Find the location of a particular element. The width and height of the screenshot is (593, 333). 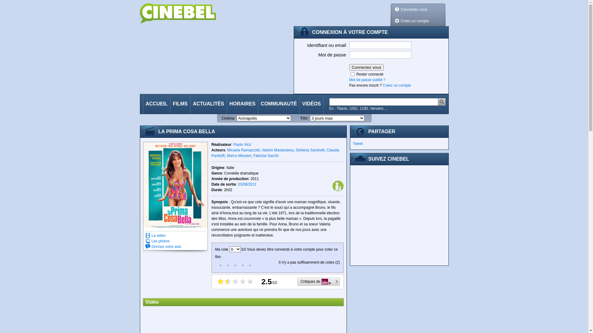

Connectez vous is located at coordinates (414, 10).